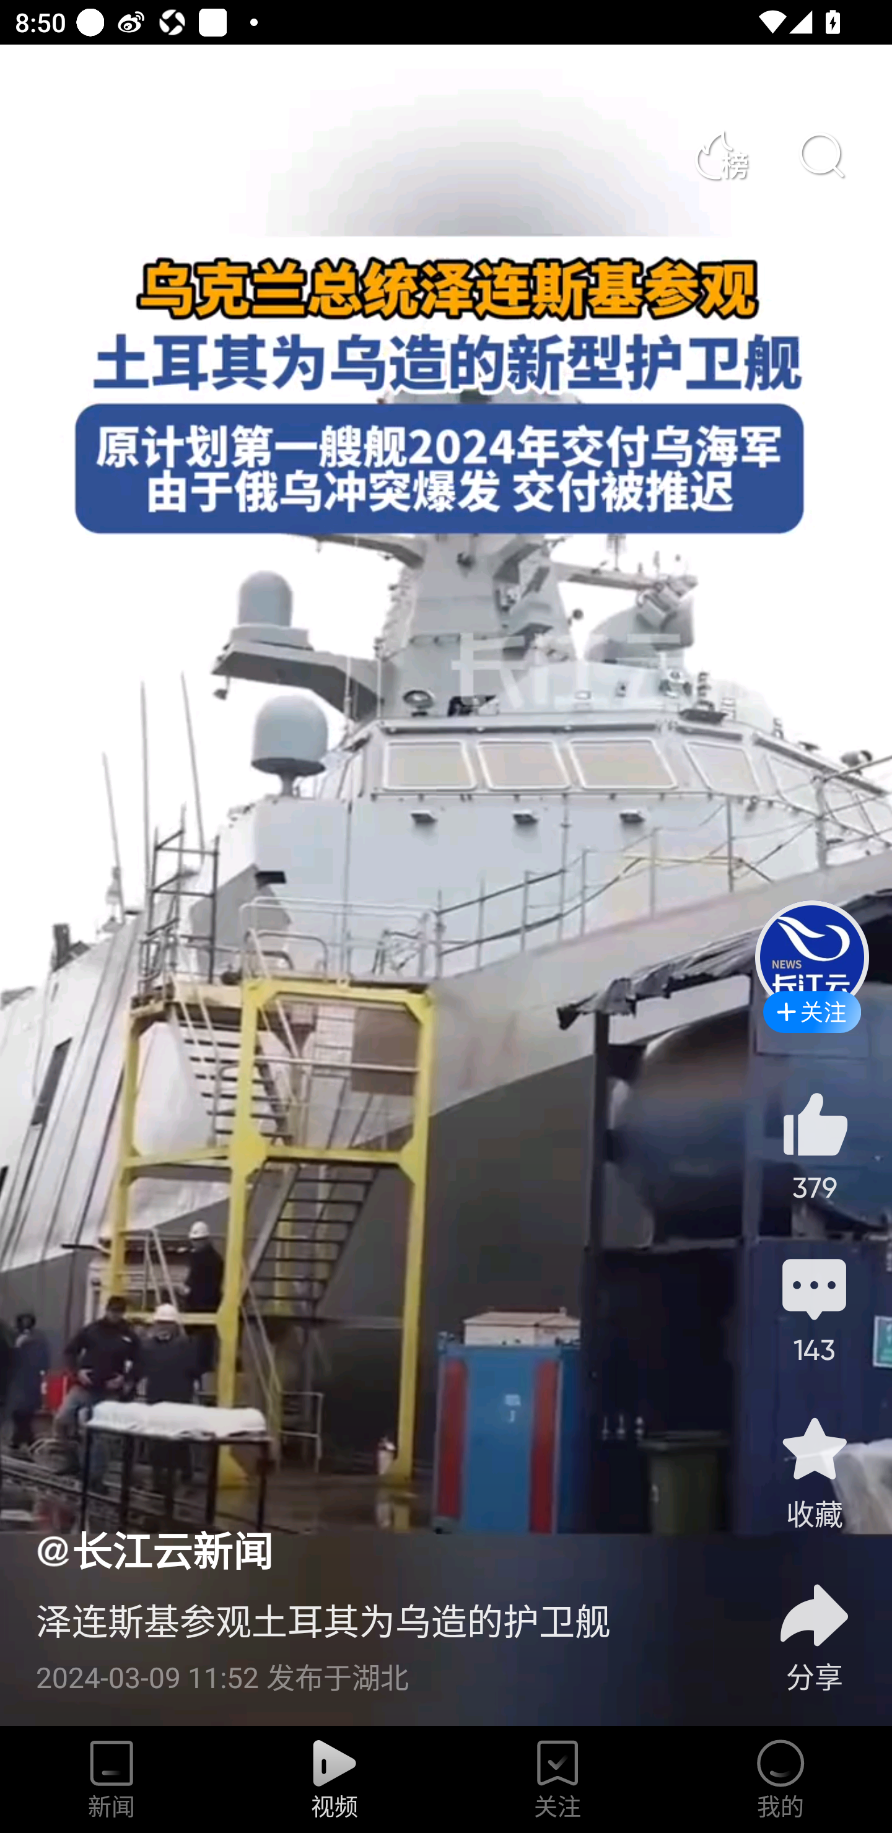 The height and width of the screenshot is (1833, 892). I want to click on 收藏, so click(814, 1471).